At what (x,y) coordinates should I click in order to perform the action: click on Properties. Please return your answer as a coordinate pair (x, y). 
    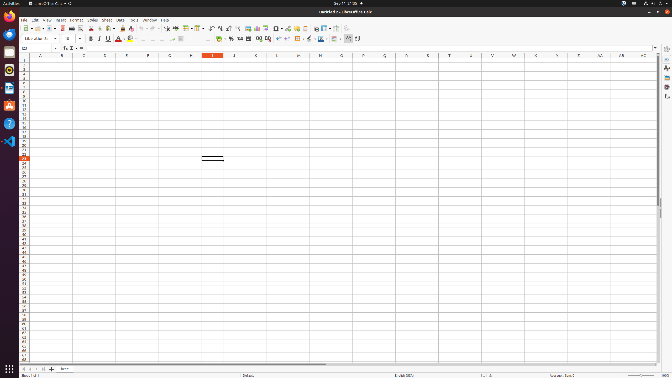
    Looking at the image, I should click on (667, 208).